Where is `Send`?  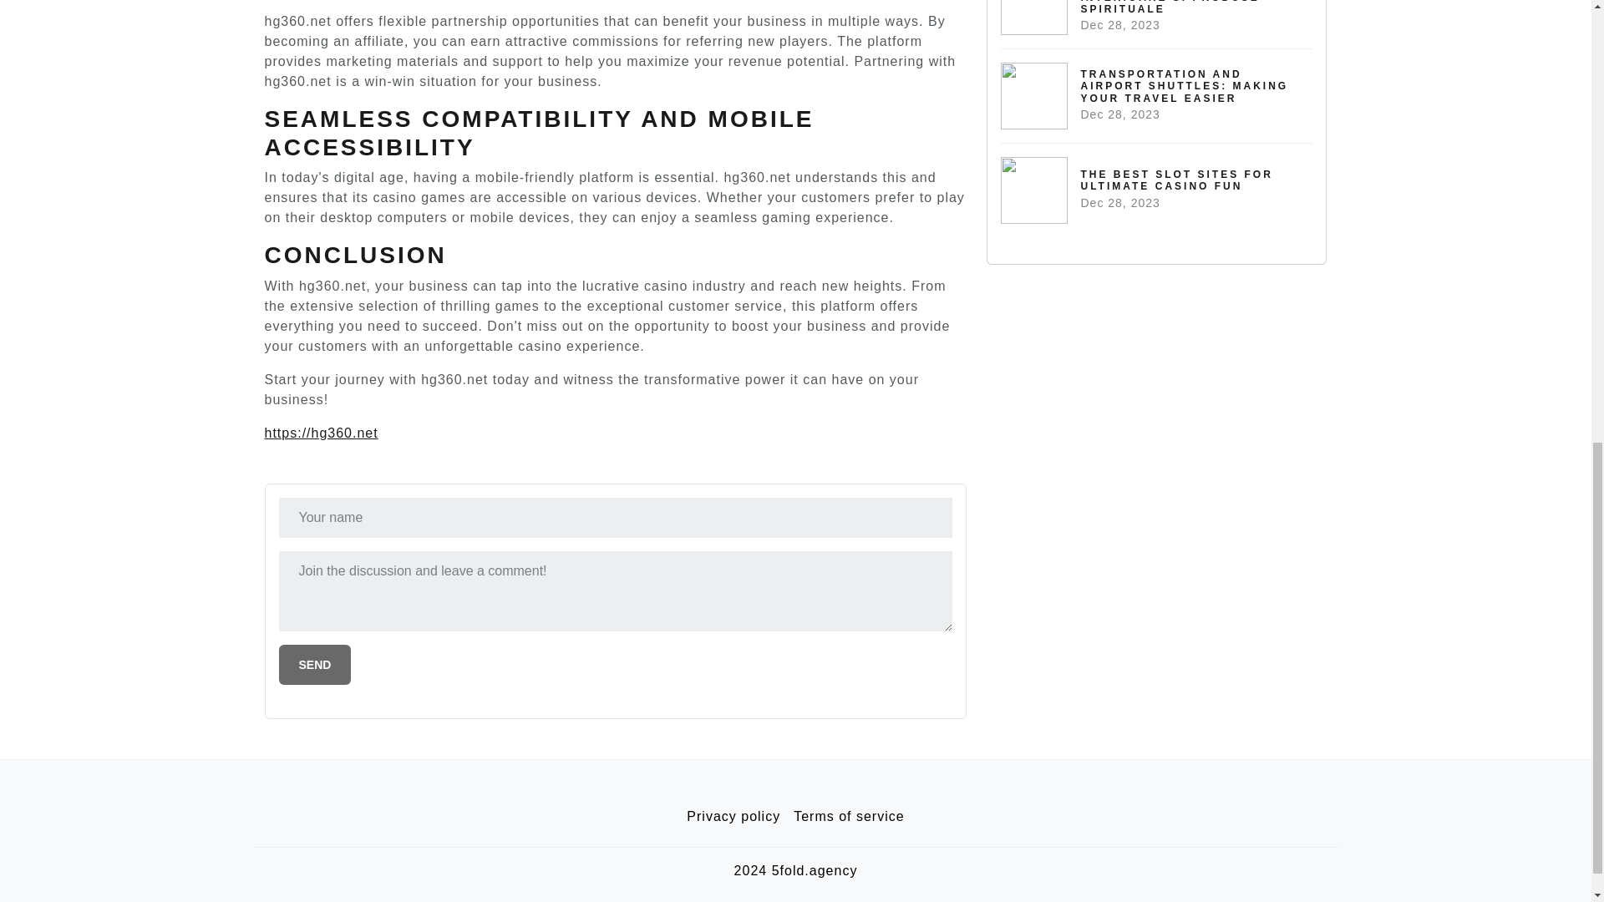 Send is located at coordinates (733, 816).